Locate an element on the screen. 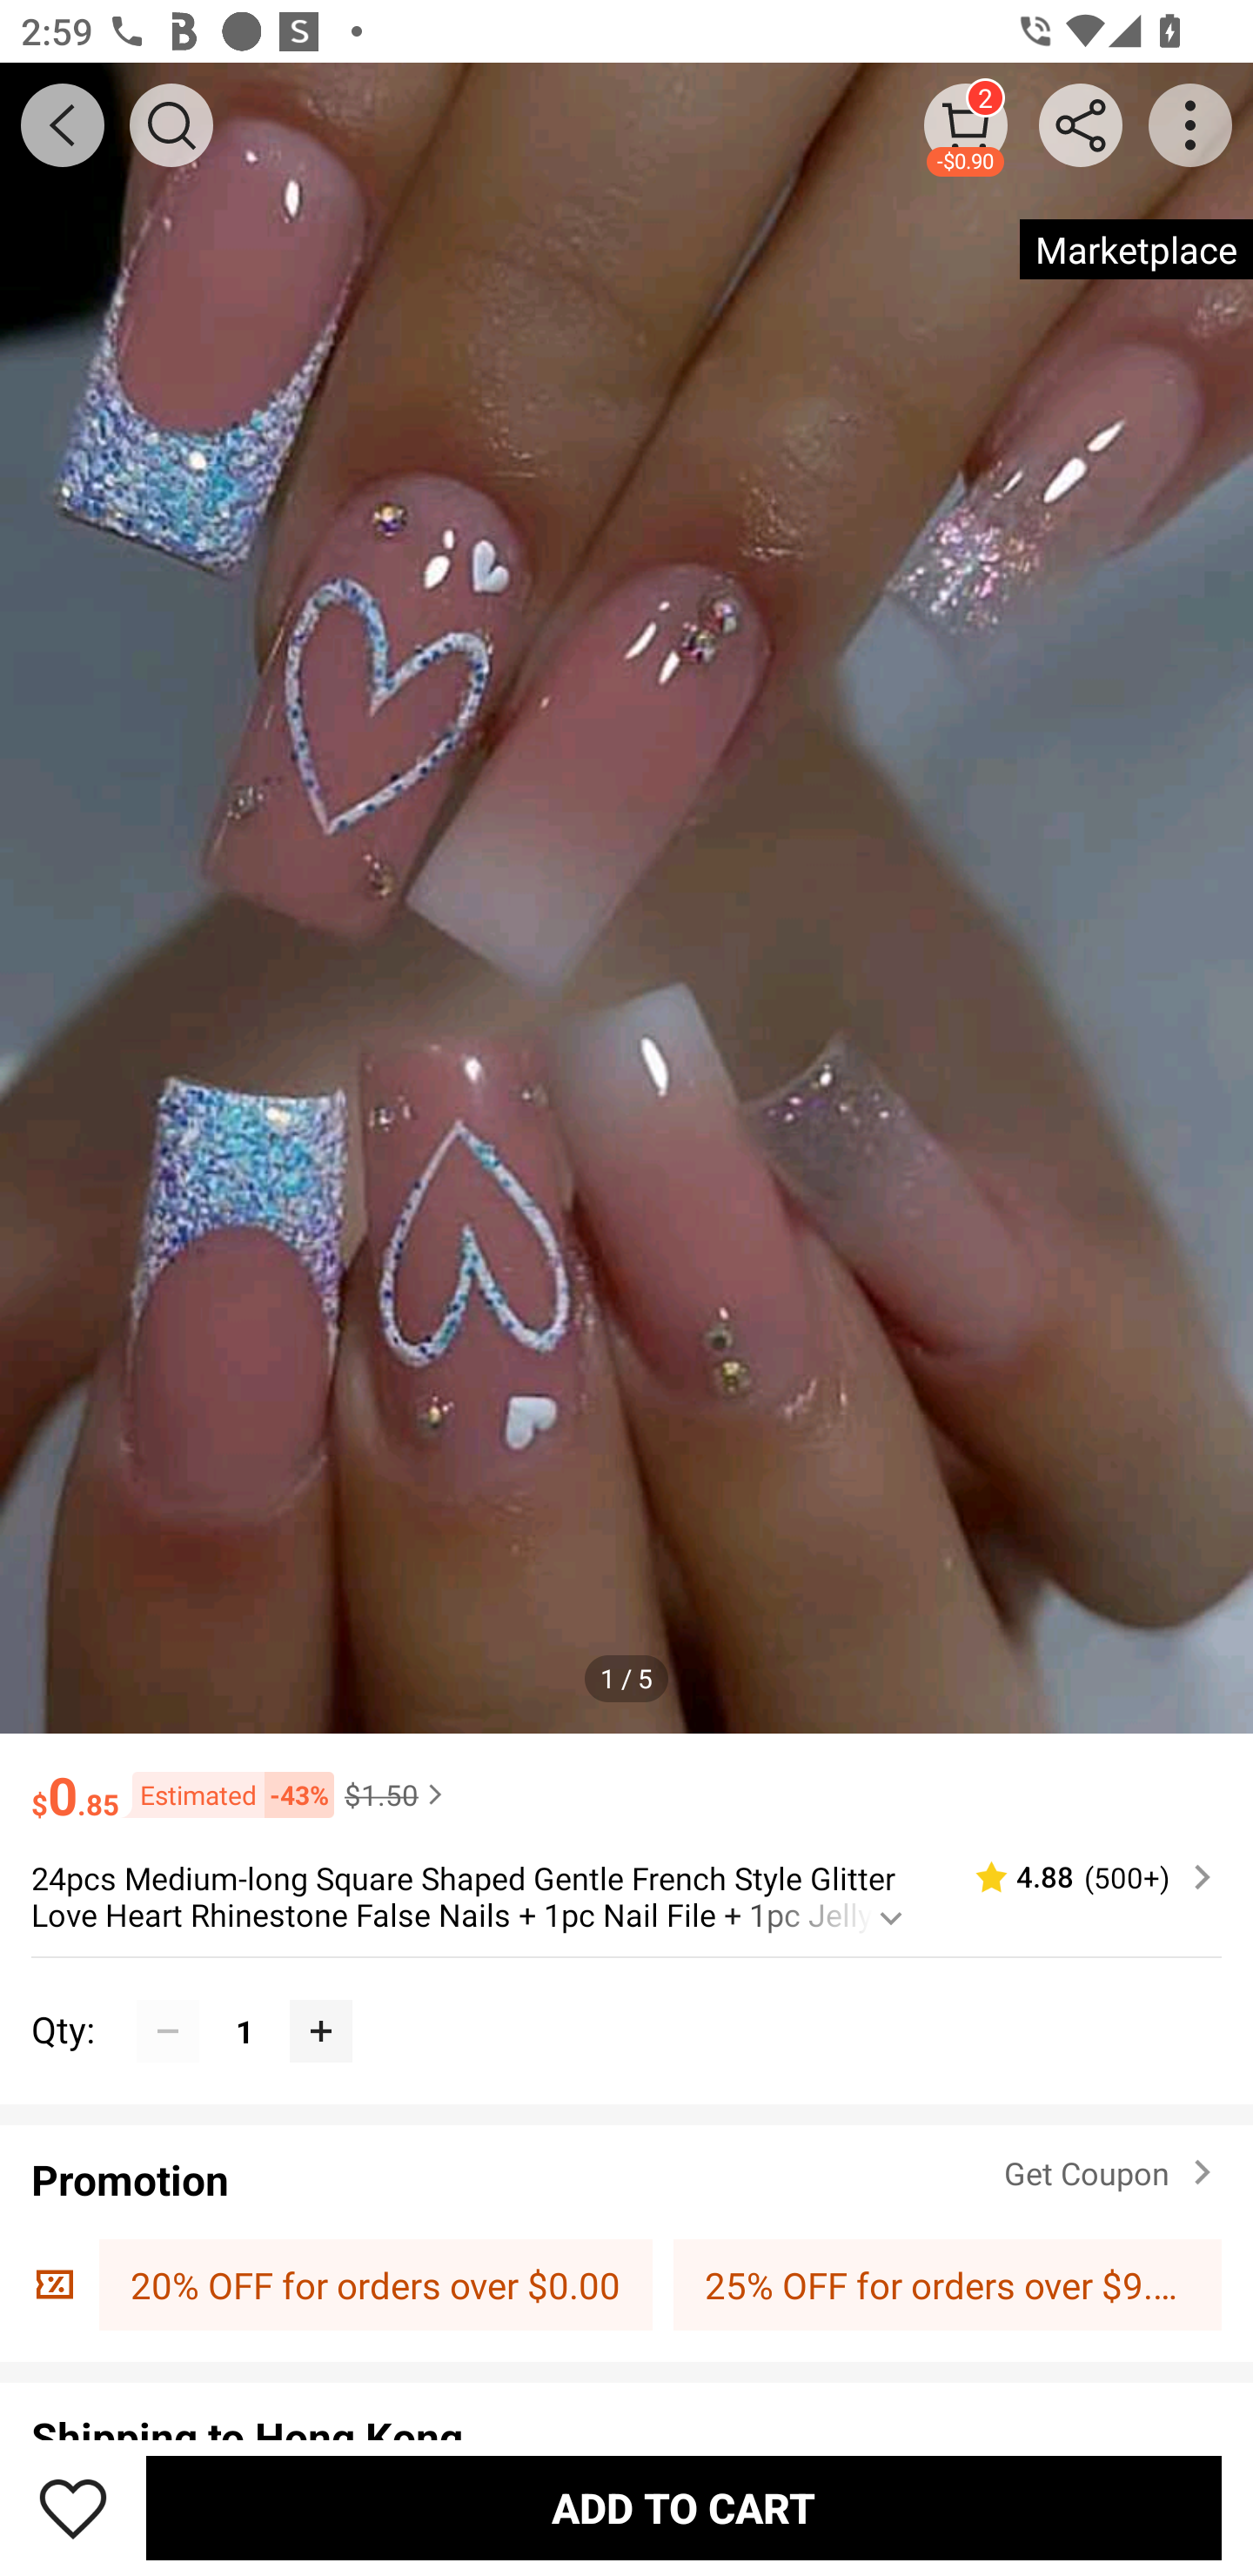 The image size is (1253, 2576). Qty: 1 is located at coordinates (626, 1998).